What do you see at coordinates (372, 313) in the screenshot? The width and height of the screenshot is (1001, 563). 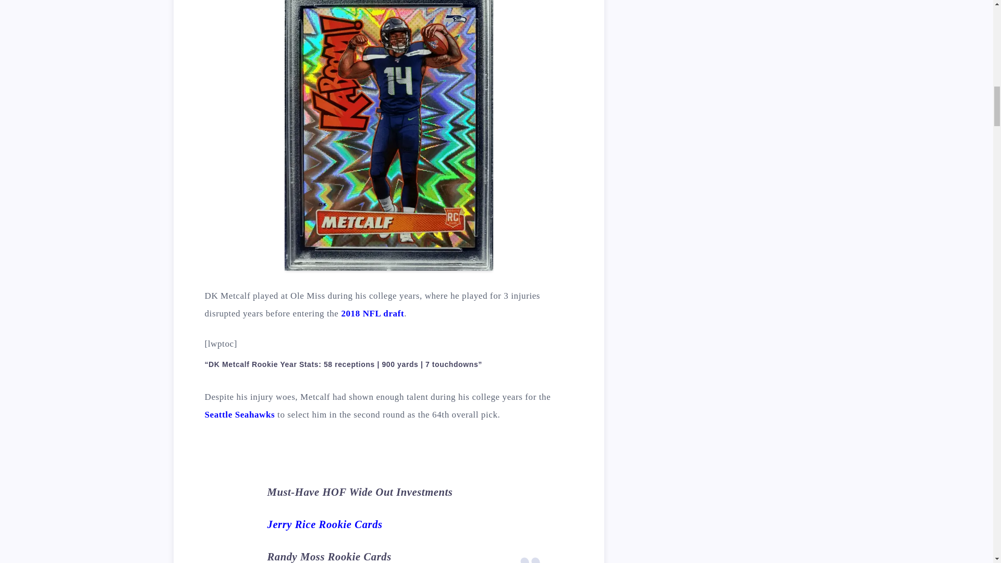 I see `2018 NFL draft` at bounding box center [372, 313].